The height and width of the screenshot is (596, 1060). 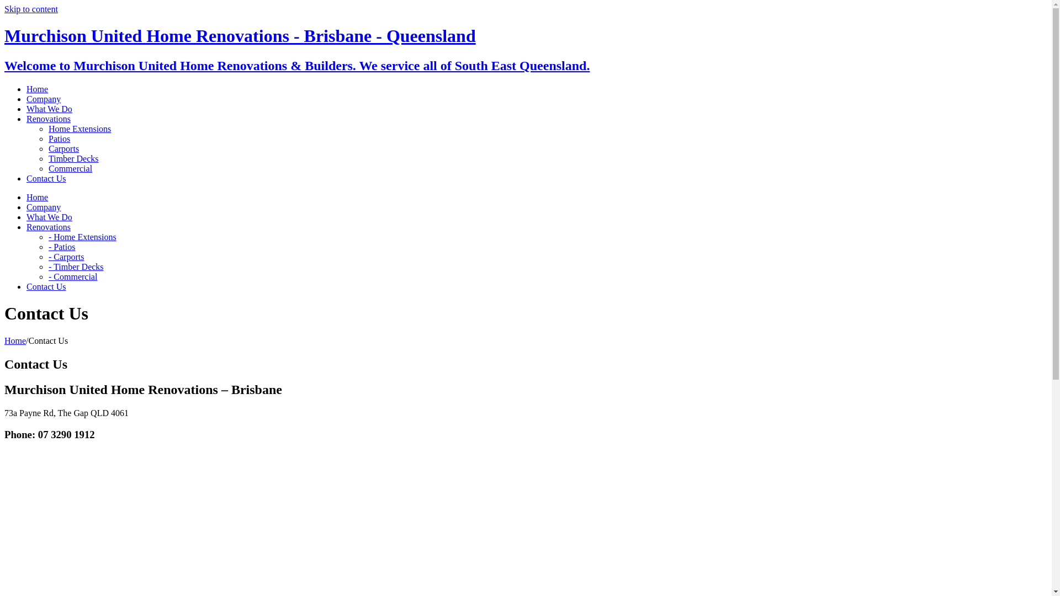 I want to click on What We Do, so click(x=50, y=217).